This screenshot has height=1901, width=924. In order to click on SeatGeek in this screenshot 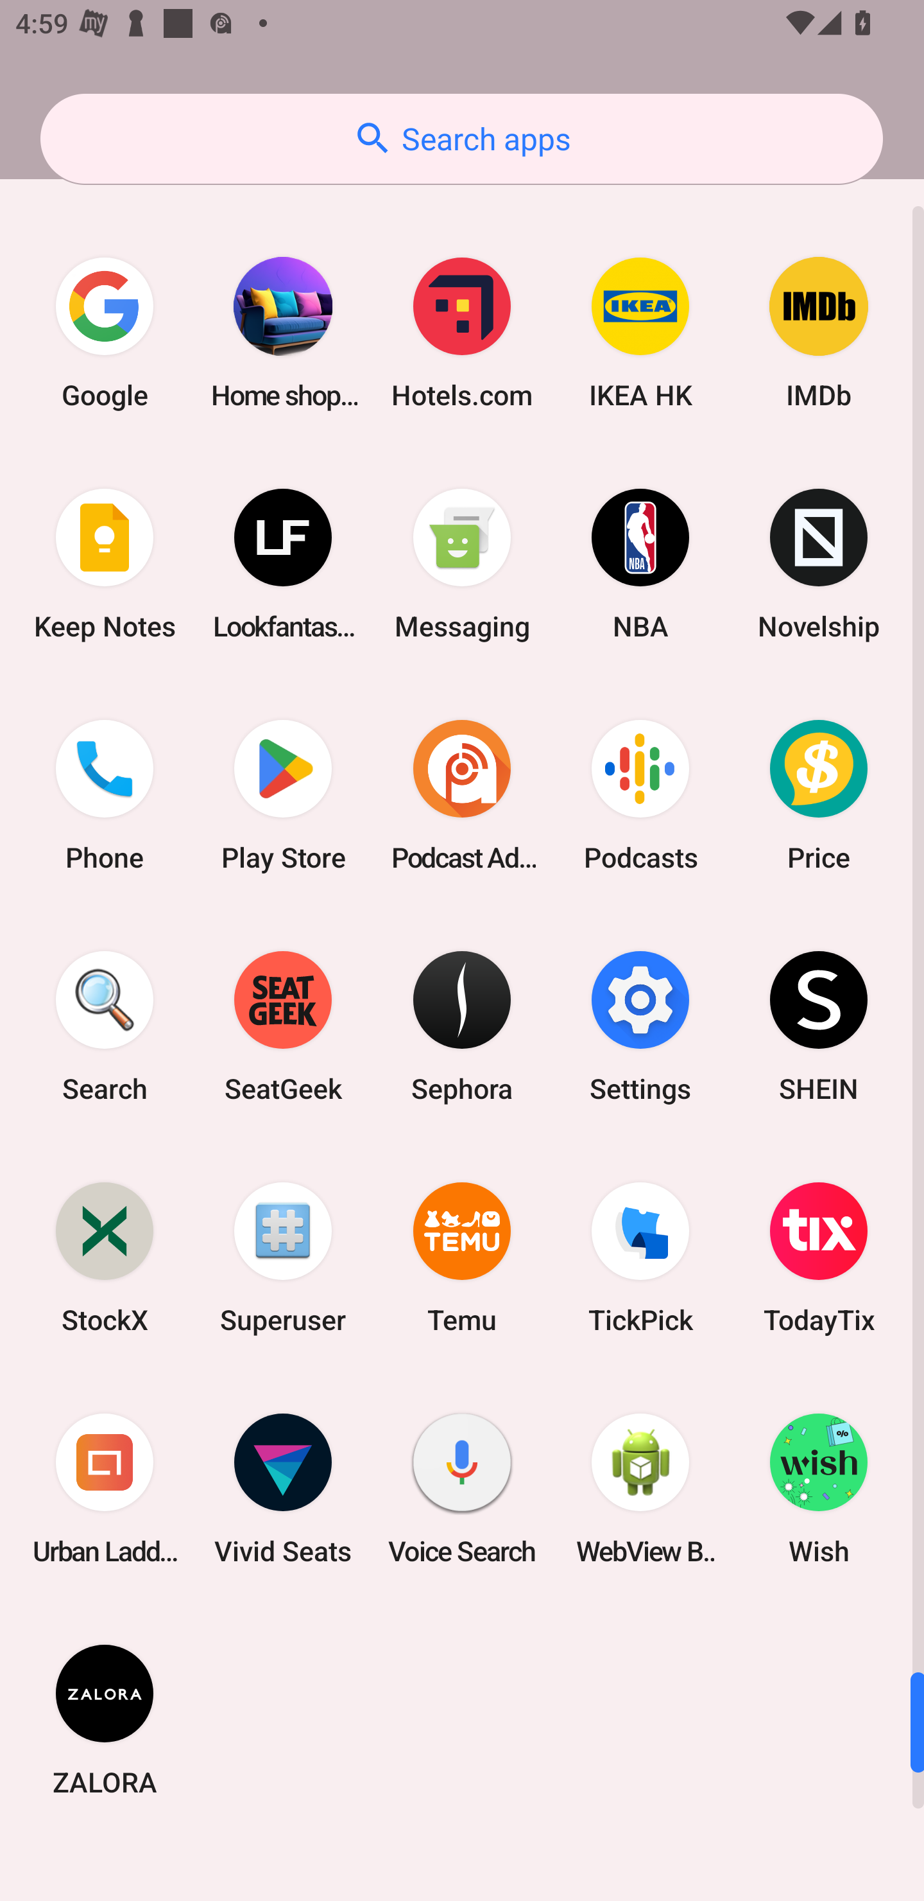, I will do `click(283, 1026)`.